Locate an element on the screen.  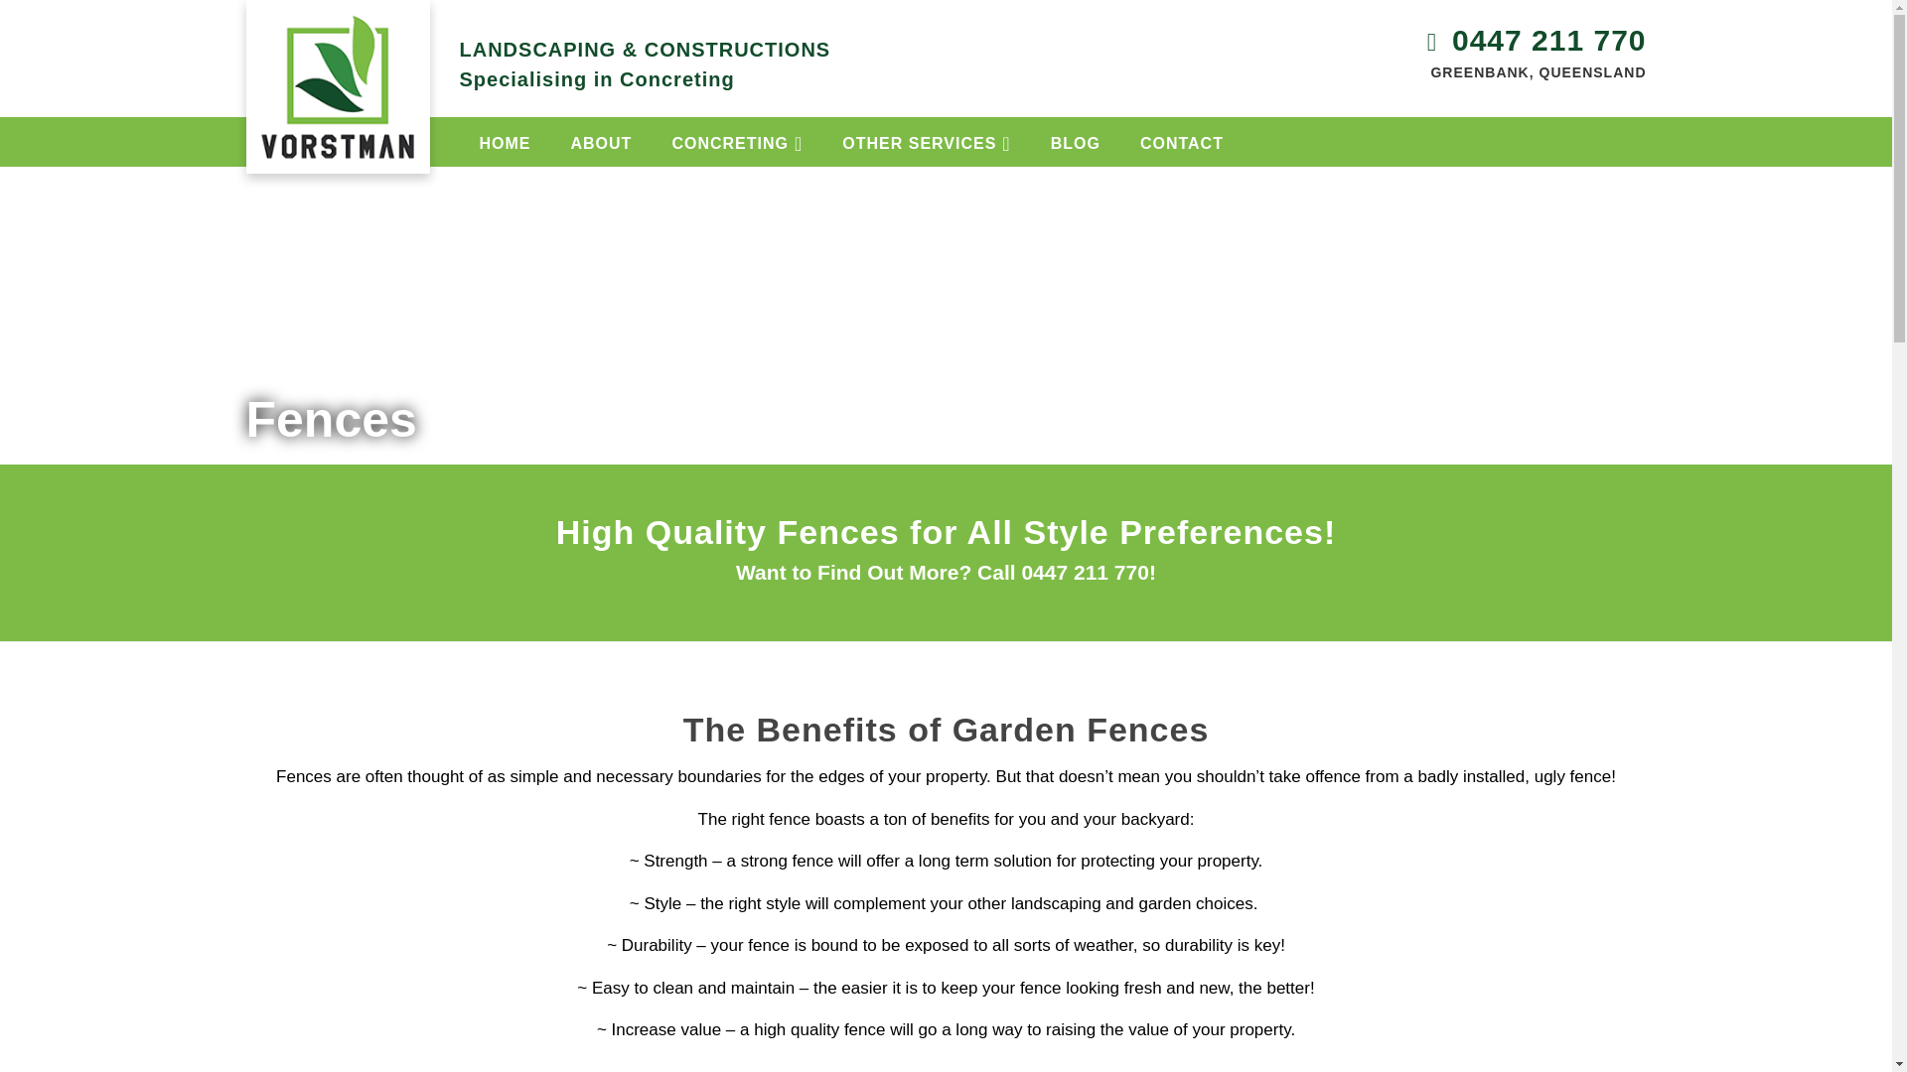
OTHER SERVICES is located at coordinates (926, 141).